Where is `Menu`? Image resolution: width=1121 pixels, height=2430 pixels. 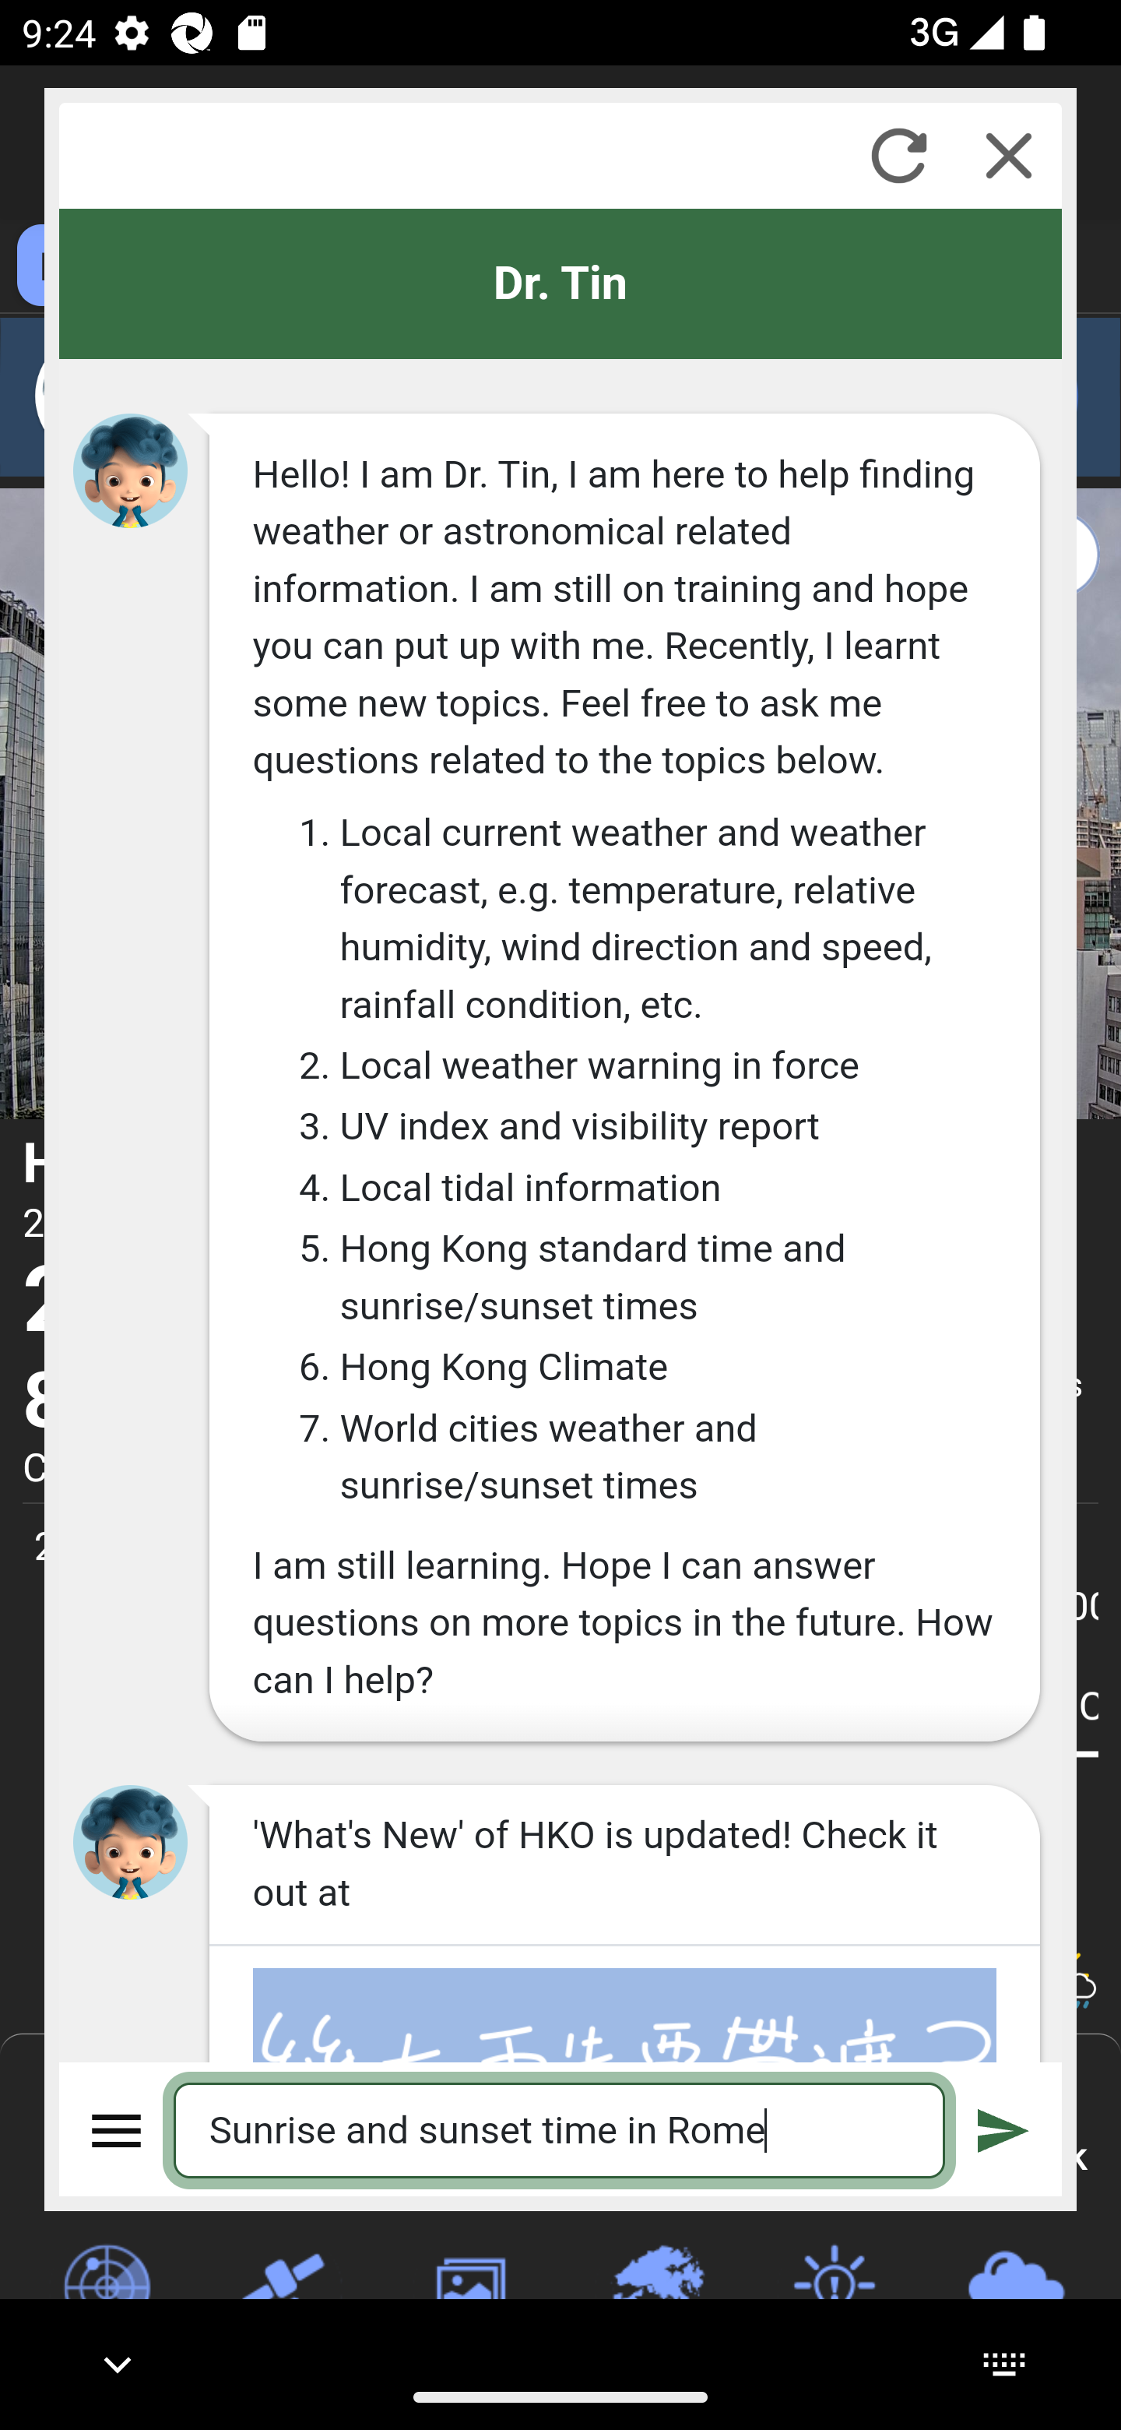
Menu is located at coordinates (118, 2129).